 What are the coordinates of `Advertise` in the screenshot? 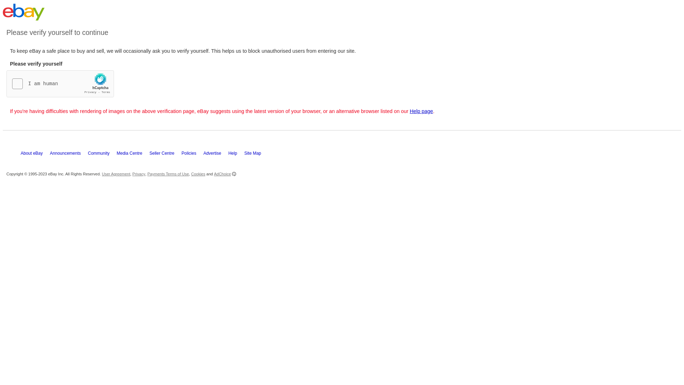 It's located at (216, 155).